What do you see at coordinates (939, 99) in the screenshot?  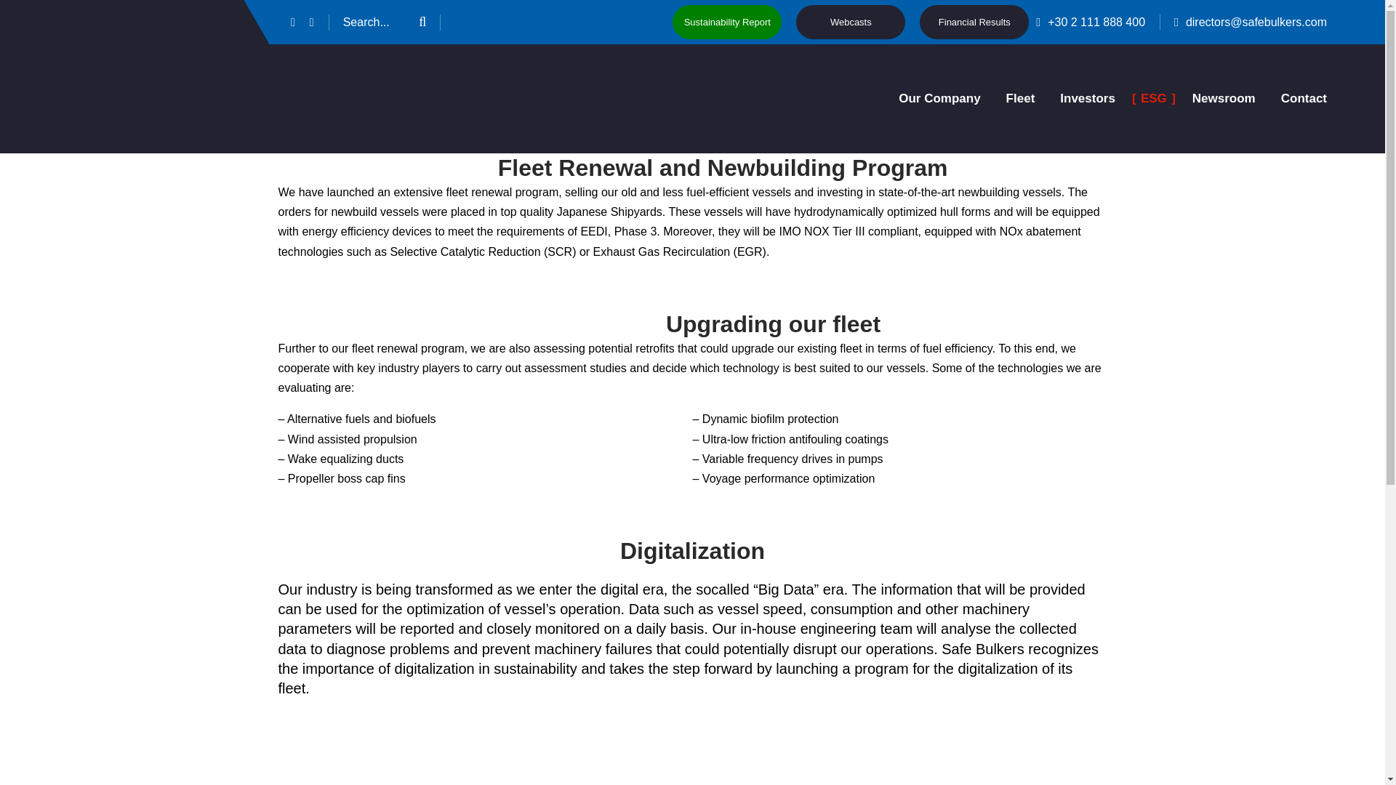 I see `Our Company` at bounding box center [939, 99].